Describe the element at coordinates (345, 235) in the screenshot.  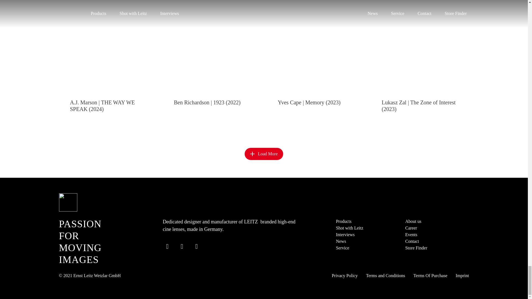
I see `Interviews` at that location.